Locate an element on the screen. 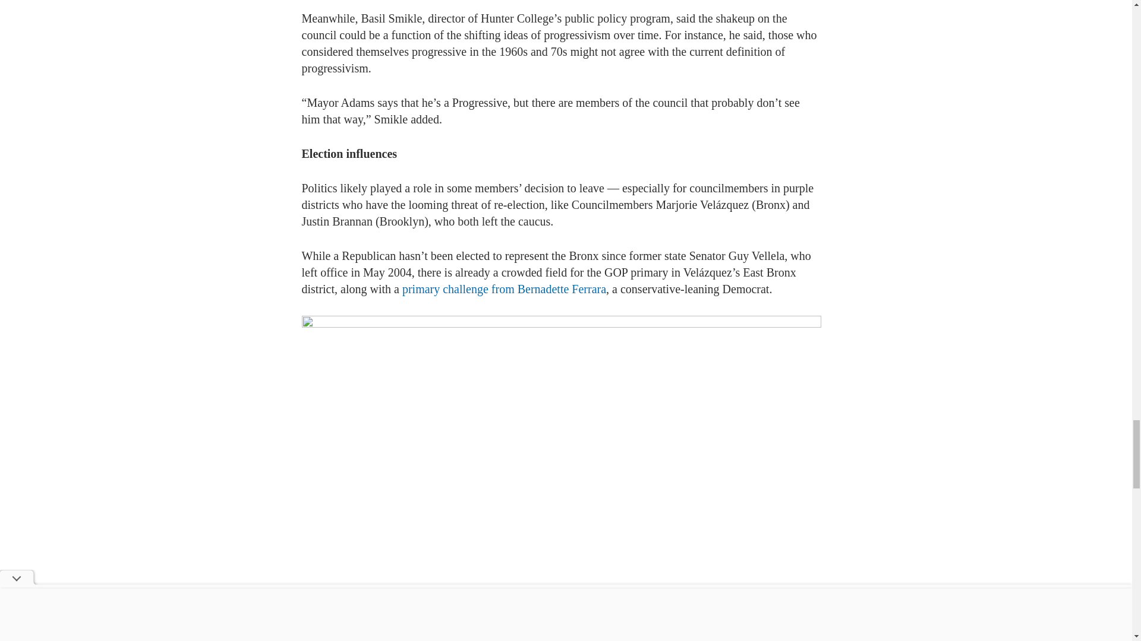 Image resolution: width=1141 pixels, height=641 pixels. primary challenge from Bernadette Ferrara is located at coordinates (504, 288).